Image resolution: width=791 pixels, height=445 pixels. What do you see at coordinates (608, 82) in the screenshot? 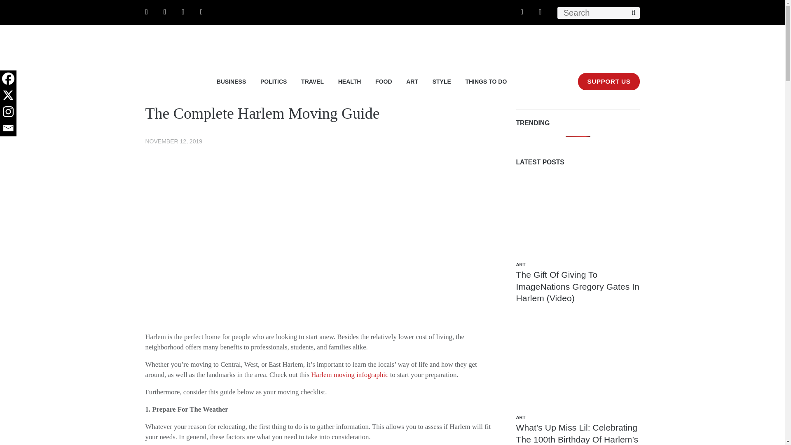
I see `SUPPORT US` at bounding box center [608, 82].